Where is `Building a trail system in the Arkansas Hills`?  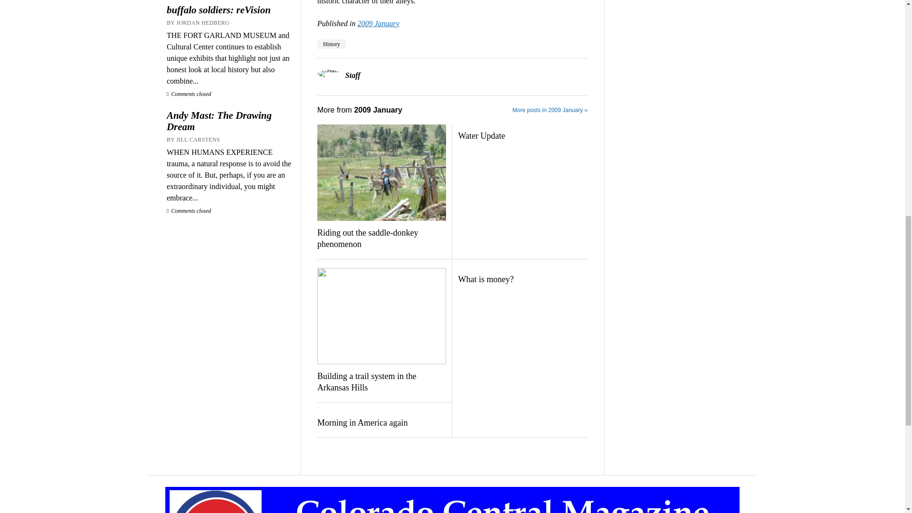
Building a trail system in the Arkansas Hills is located at coordinates (381, 382).